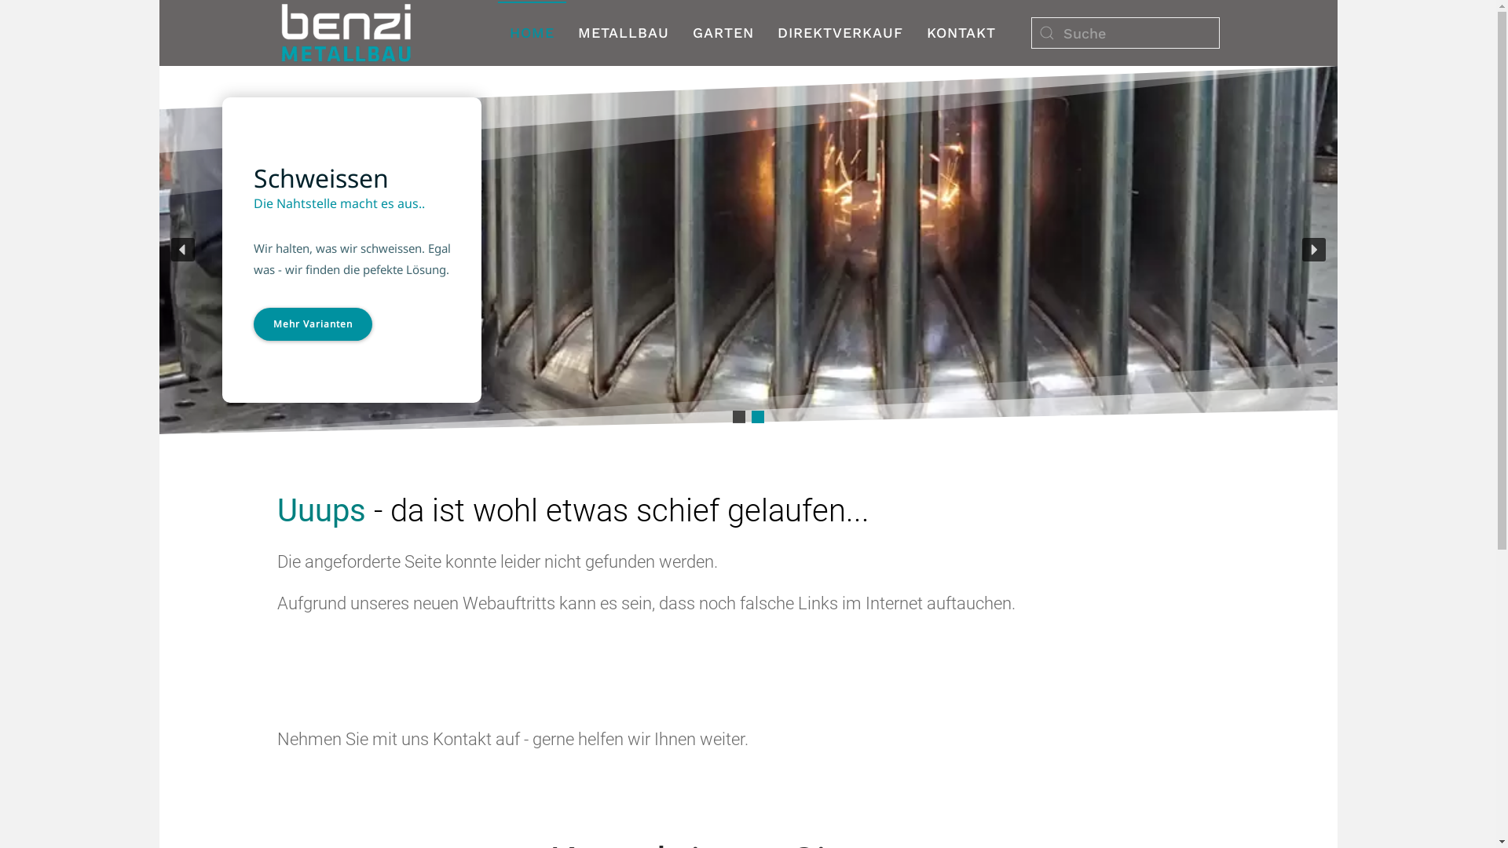  I want to click on KONTAKT, so click(961, 33).